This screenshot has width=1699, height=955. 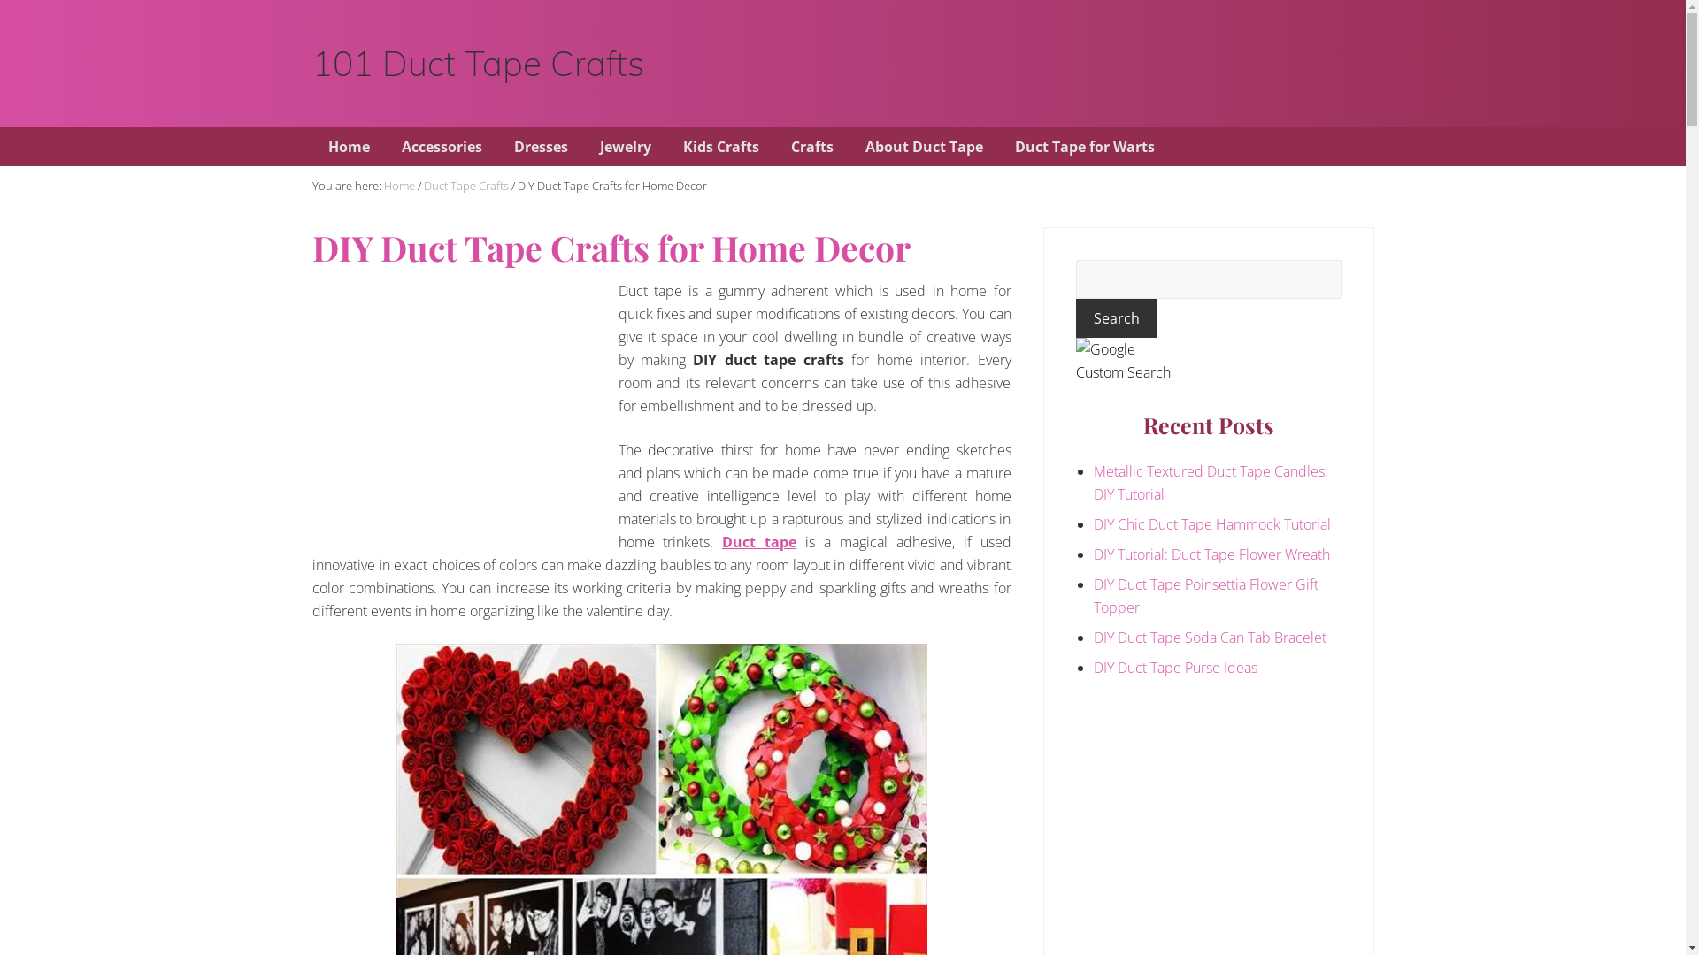 What do you see at coordinates (400, 186) in the screenshot?
I see `Home` at bounding box center [400, 186].